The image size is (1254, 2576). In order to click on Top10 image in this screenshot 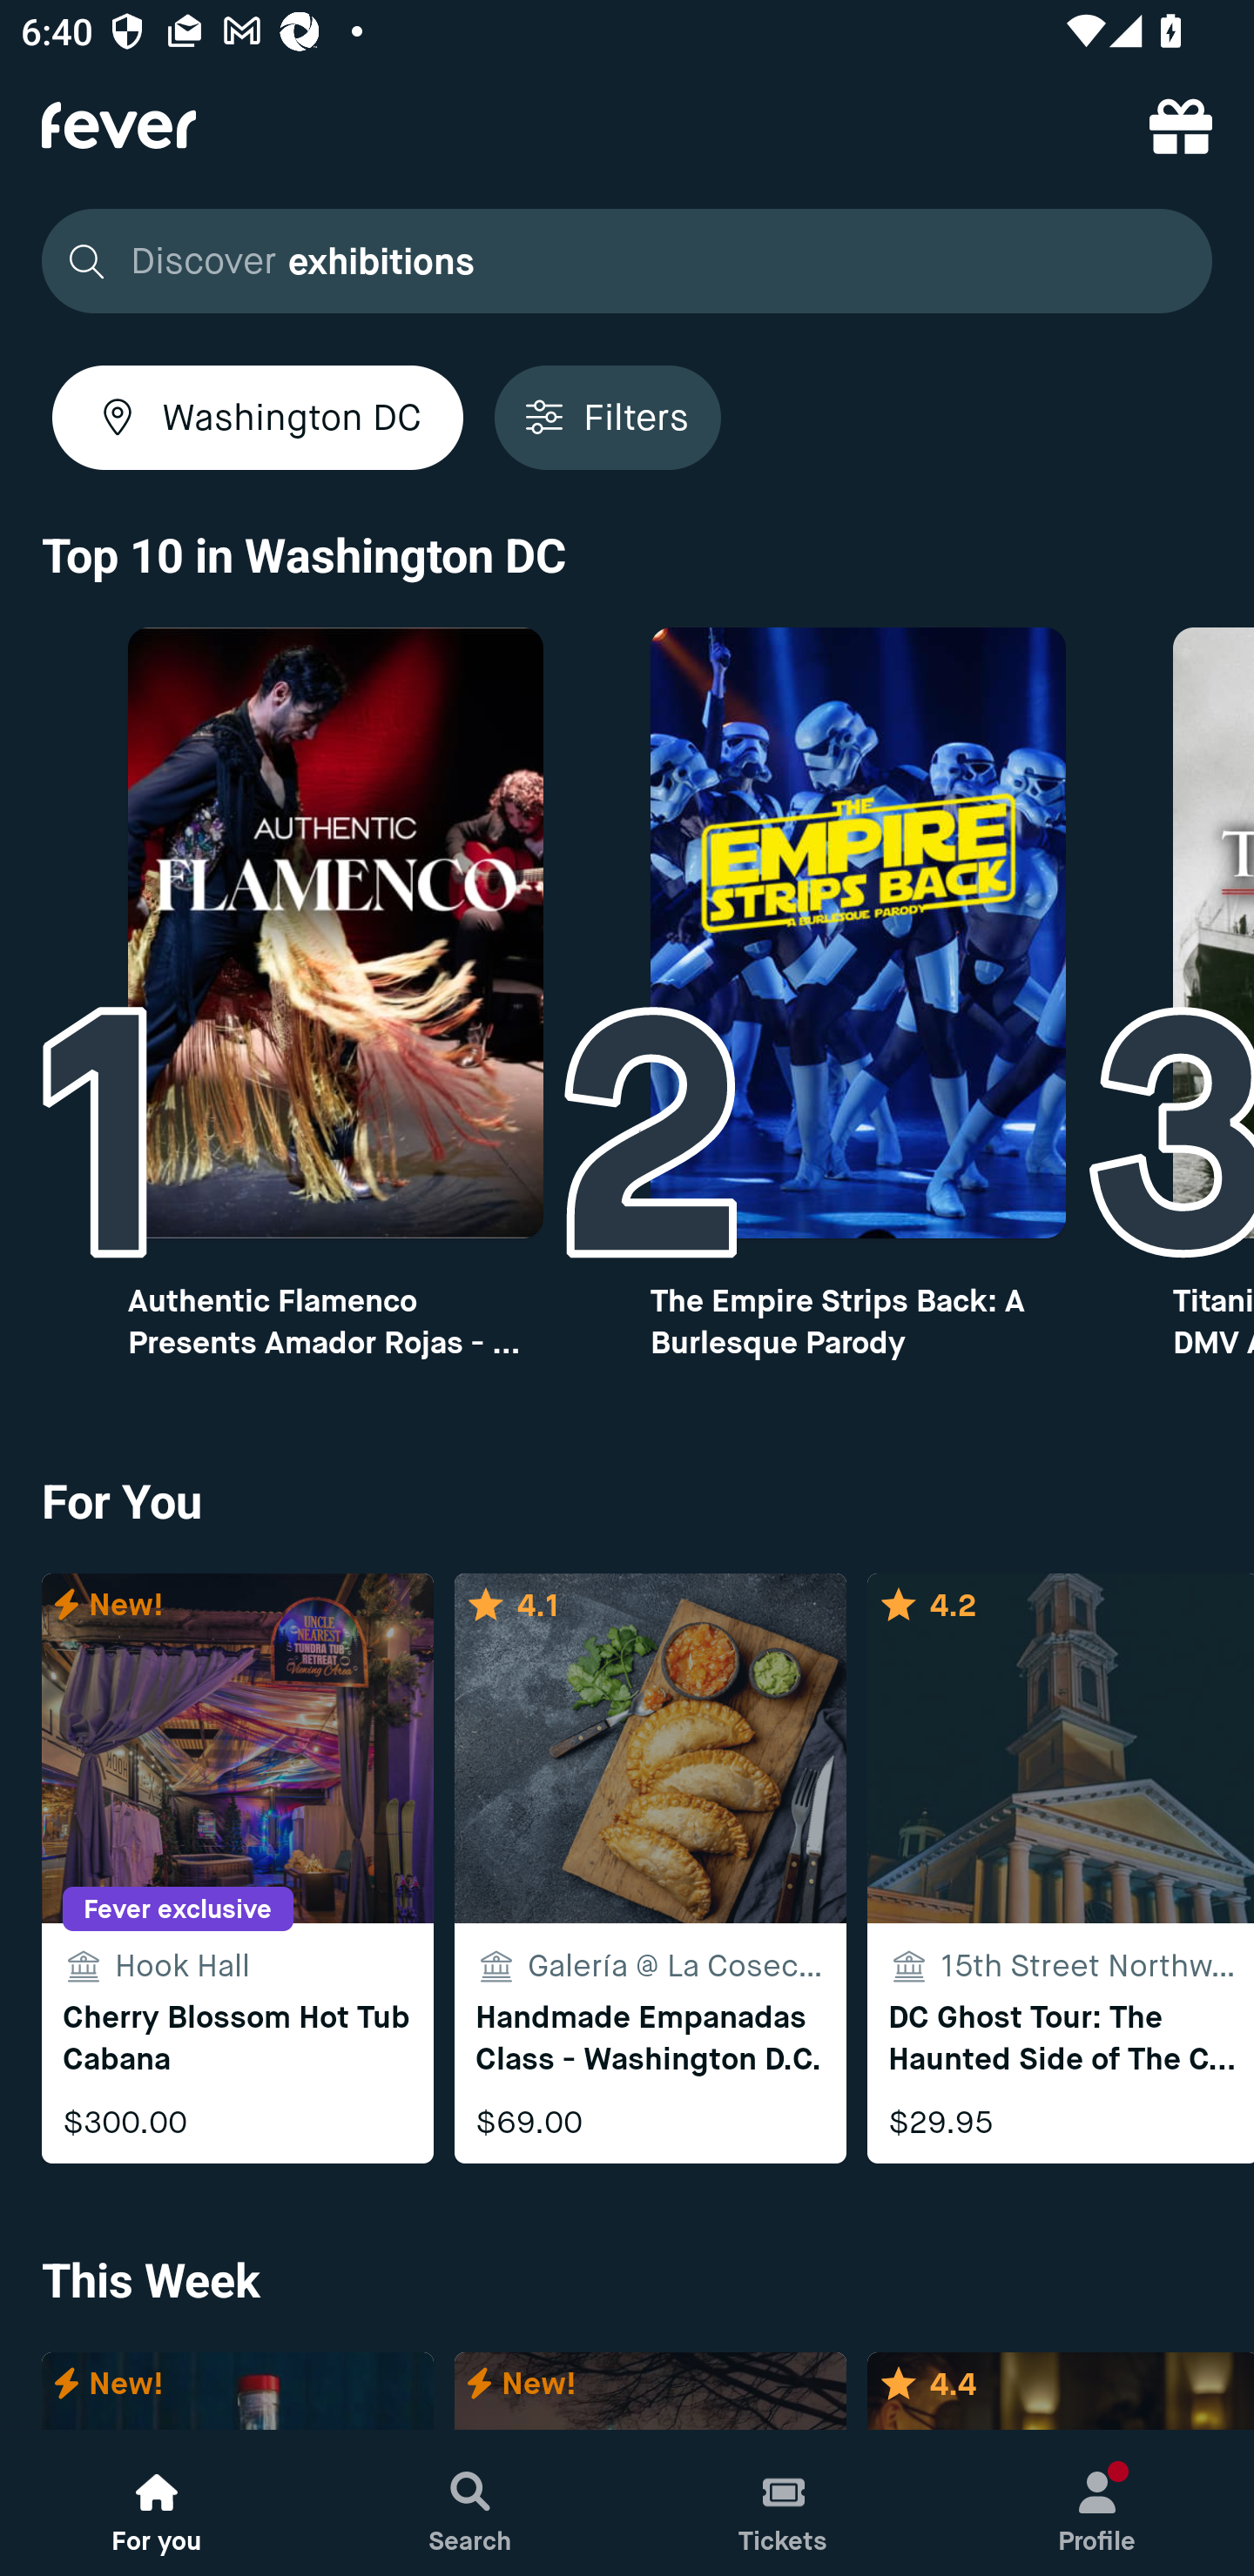, I will do `click(334, 933)`.